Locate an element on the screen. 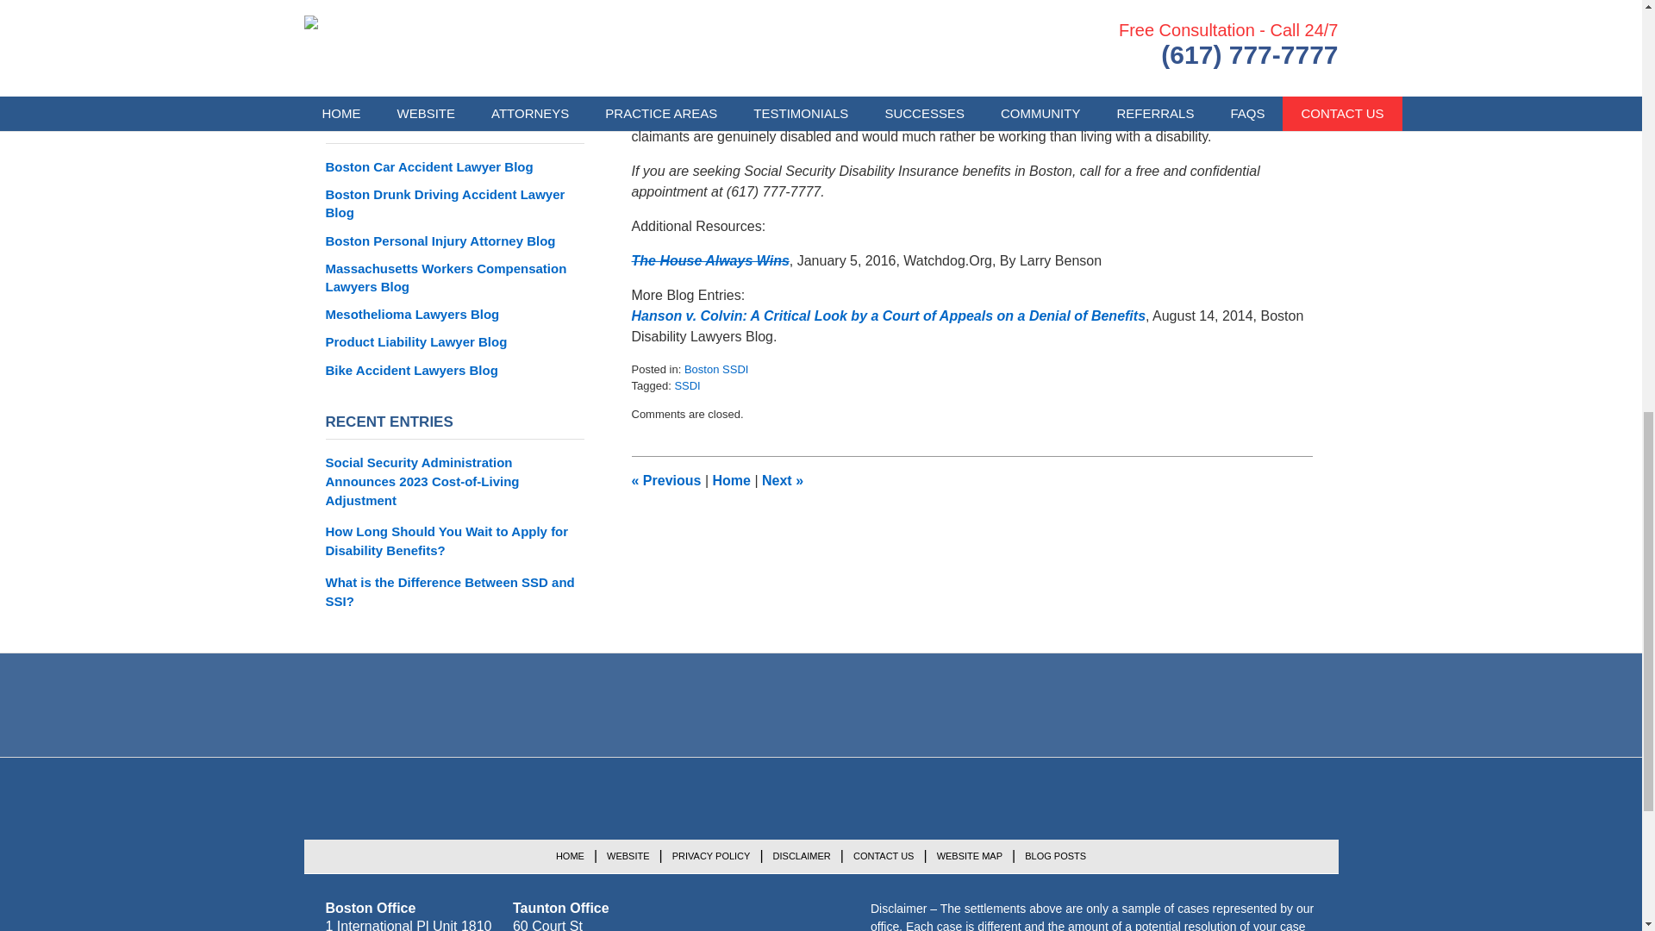  Boston SSDI is located at coordinates (715, 369).